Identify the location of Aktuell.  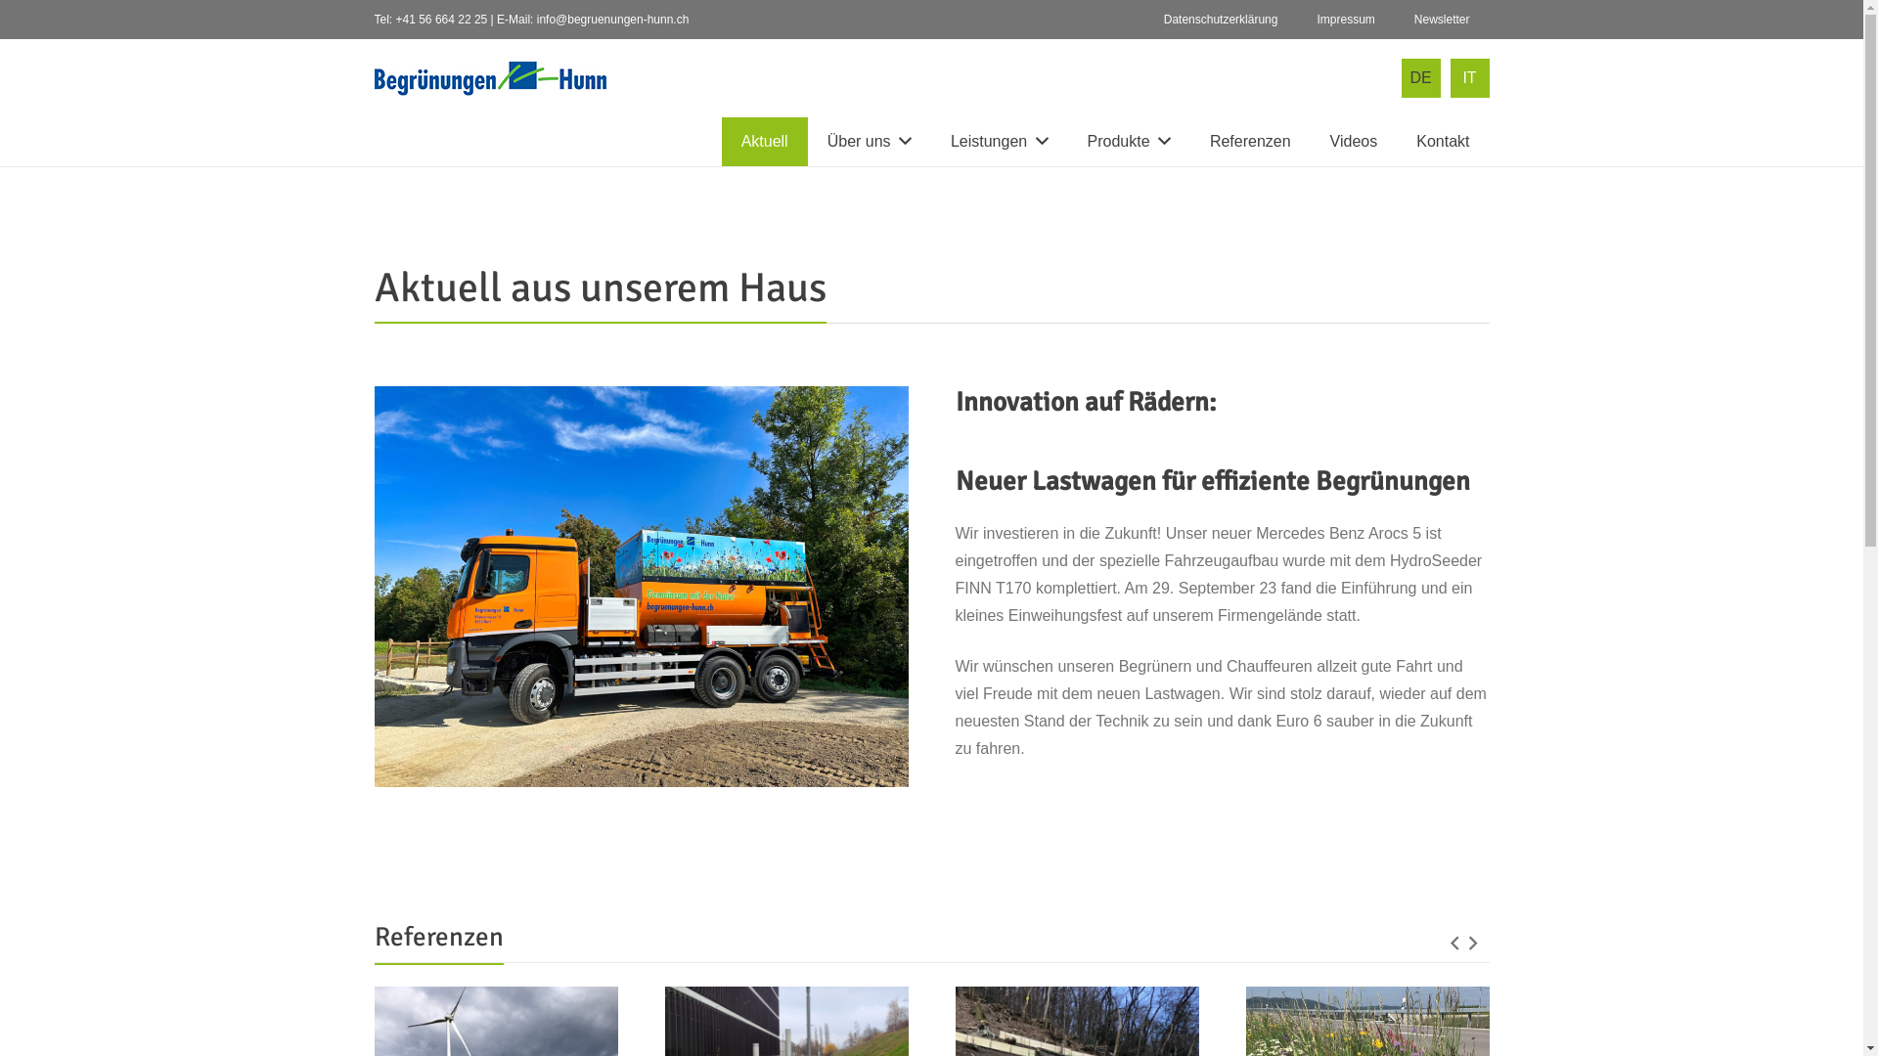
(765, 142).